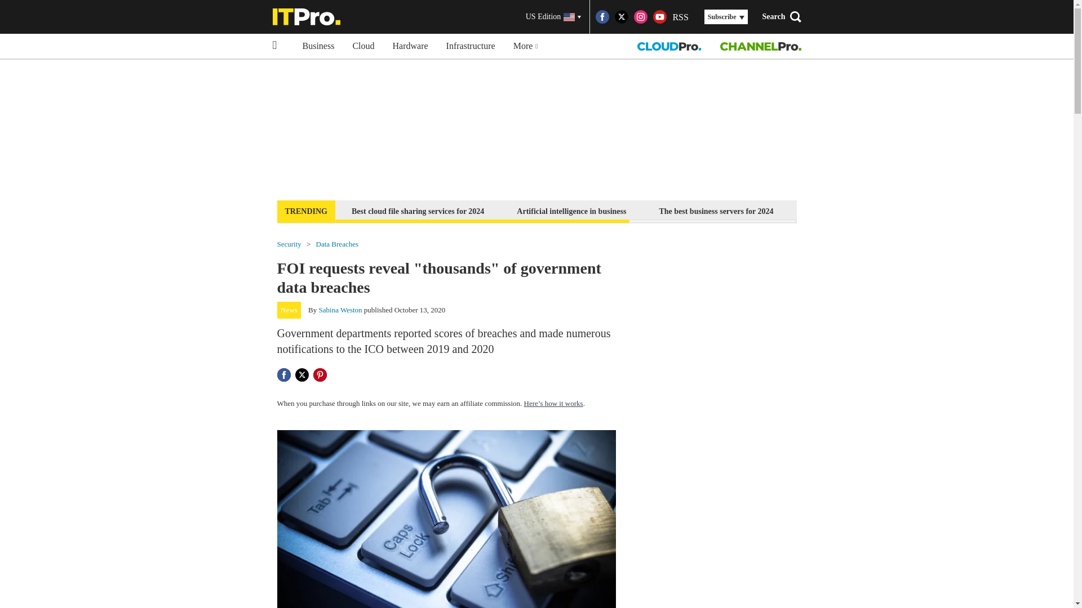 The height and width of the screenshot is (608, 1082). What do you see at coordinates (289, 243) in the screenshot?
I see `Security` at bounding box center [289, 243].